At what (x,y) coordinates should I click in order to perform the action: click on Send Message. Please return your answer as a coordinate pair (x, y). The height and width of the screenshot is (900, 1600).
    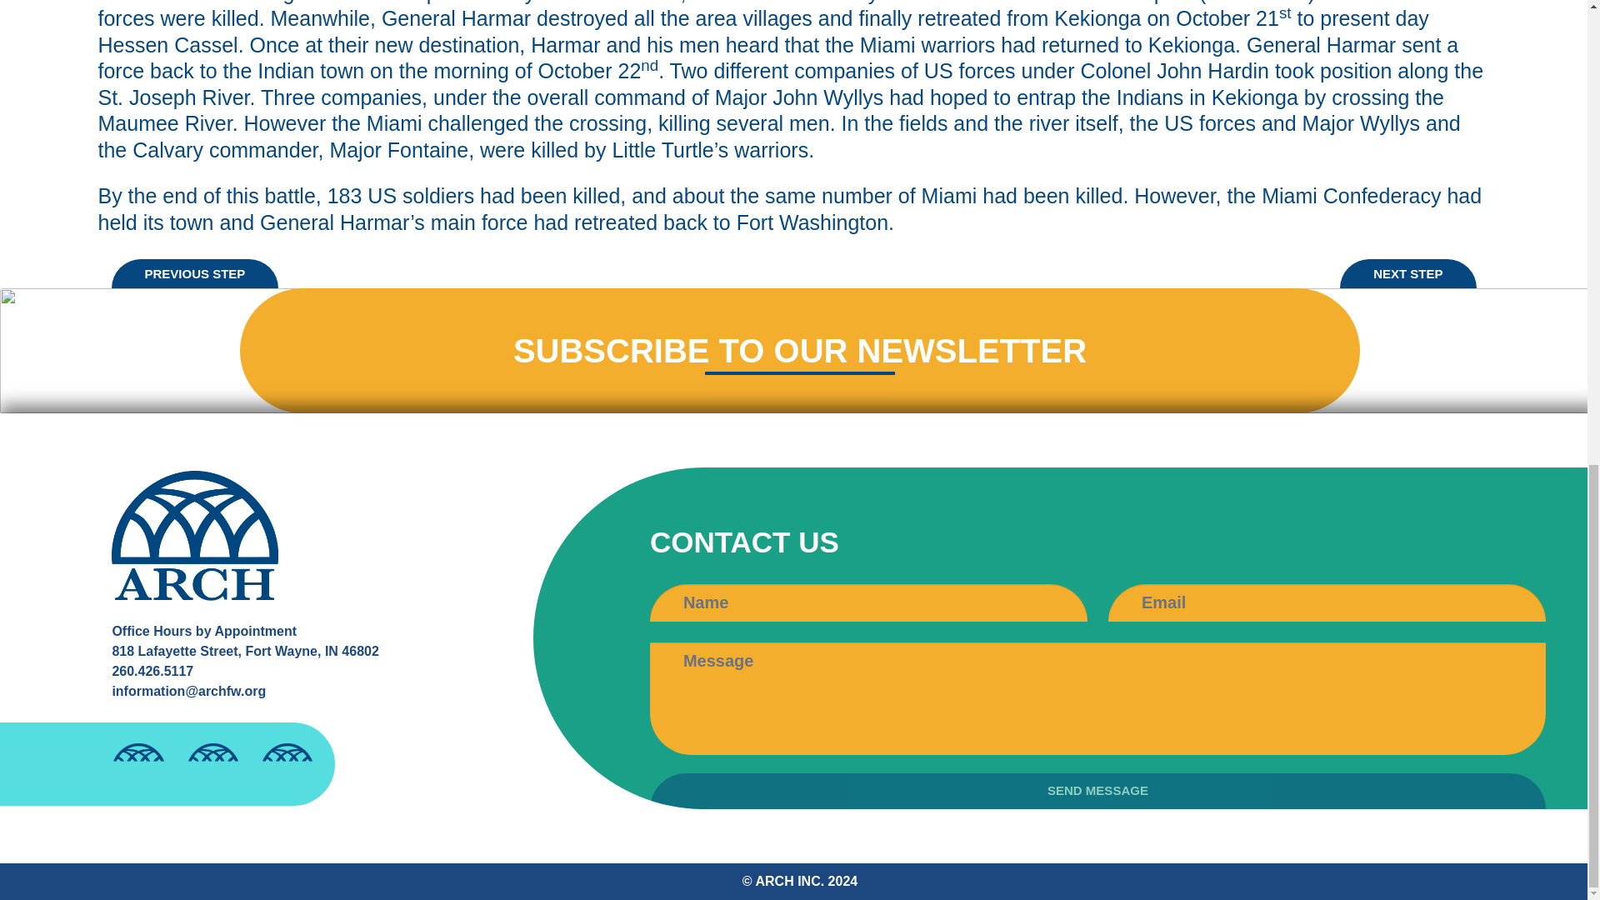
    Looking at the image, I should click on (1097, 790).